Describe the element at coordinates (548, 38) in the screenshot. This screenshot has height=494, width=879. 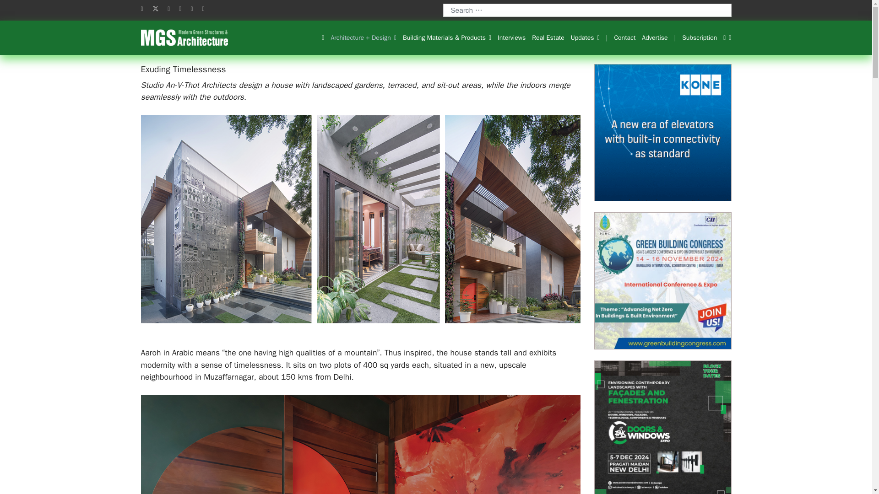
I see `Real Estate` at that location.